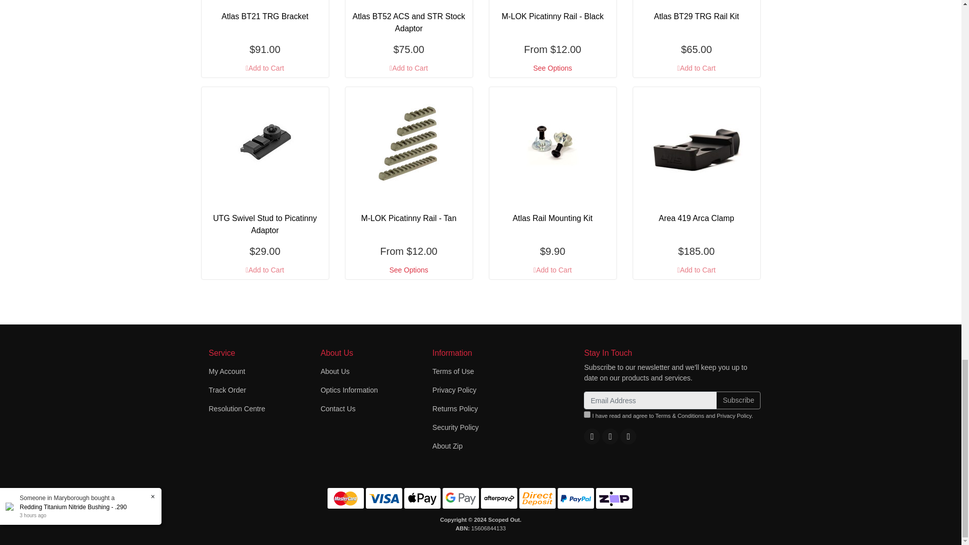  I want to click on Add Atlas BT52 ACS and STR Stock Adaptor to Cart, so click(408, 68).